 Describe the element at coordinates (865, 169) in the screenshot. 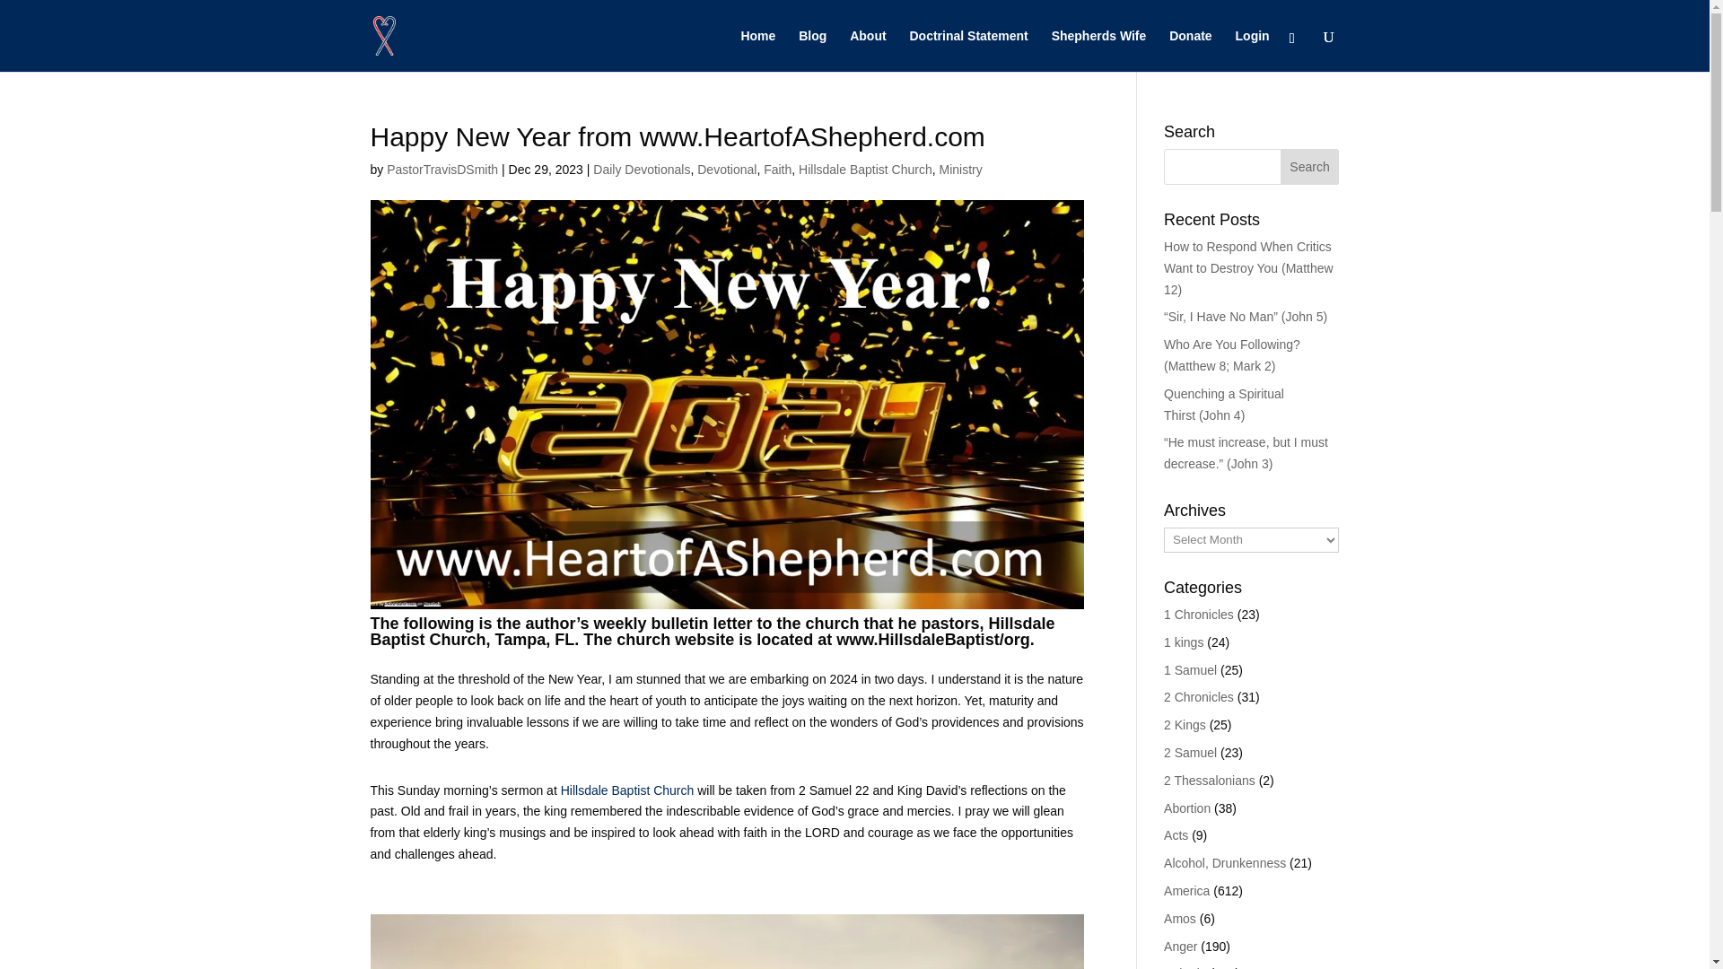

I see `Hillsdale Baptist Church` at that location.